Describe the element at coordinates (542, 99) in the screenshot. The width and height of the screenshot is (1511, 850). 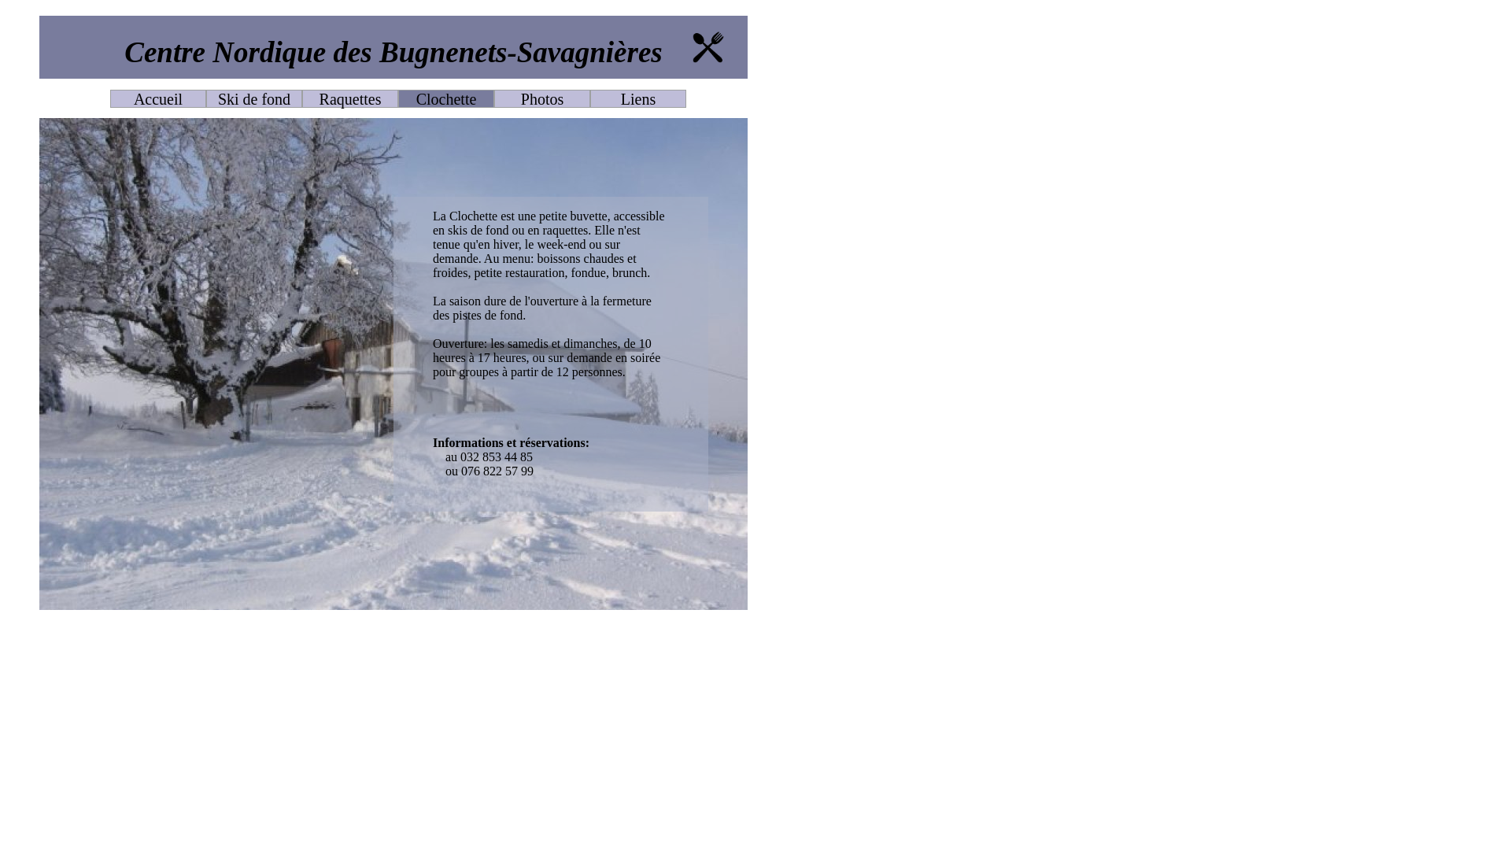
I see `Photos` at that location.